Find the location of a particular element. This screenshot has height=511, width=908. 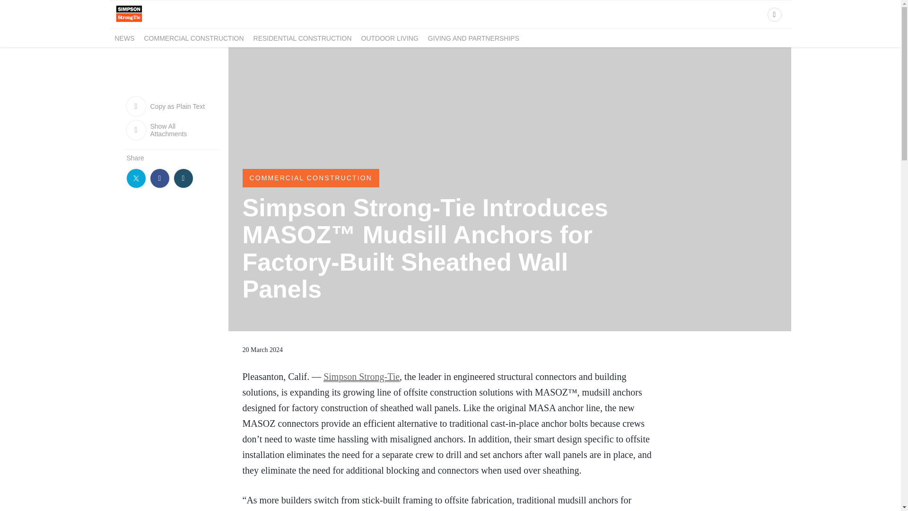

RESIDENTIAL CONSTRUCTION is located at coordinates (303, 38).